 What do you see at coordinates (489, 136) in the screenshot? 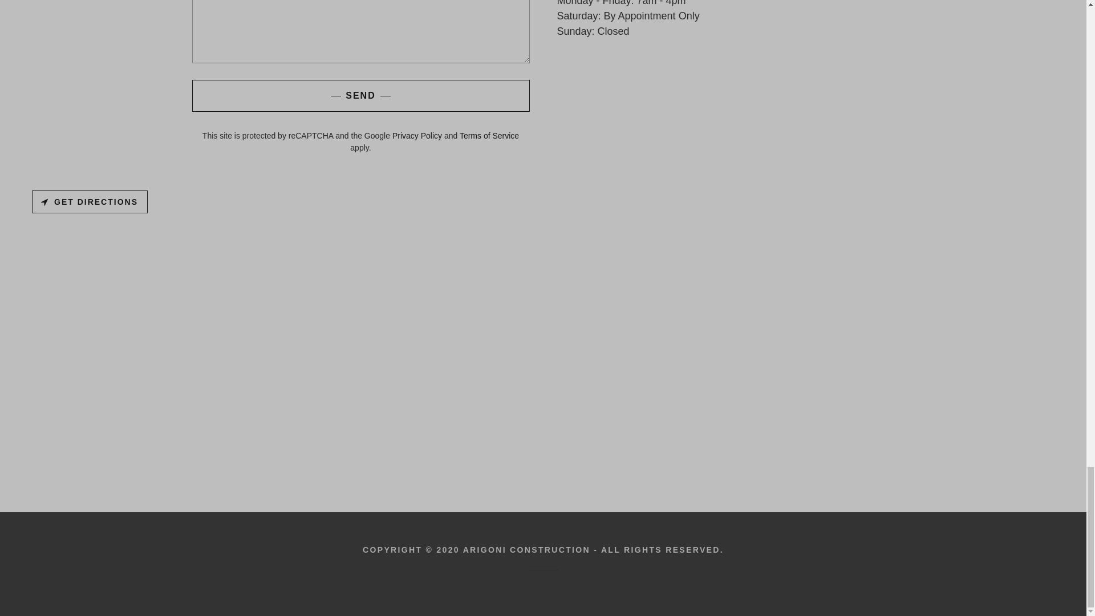
I see `Terms of Service` at bounding box center [489, 136].